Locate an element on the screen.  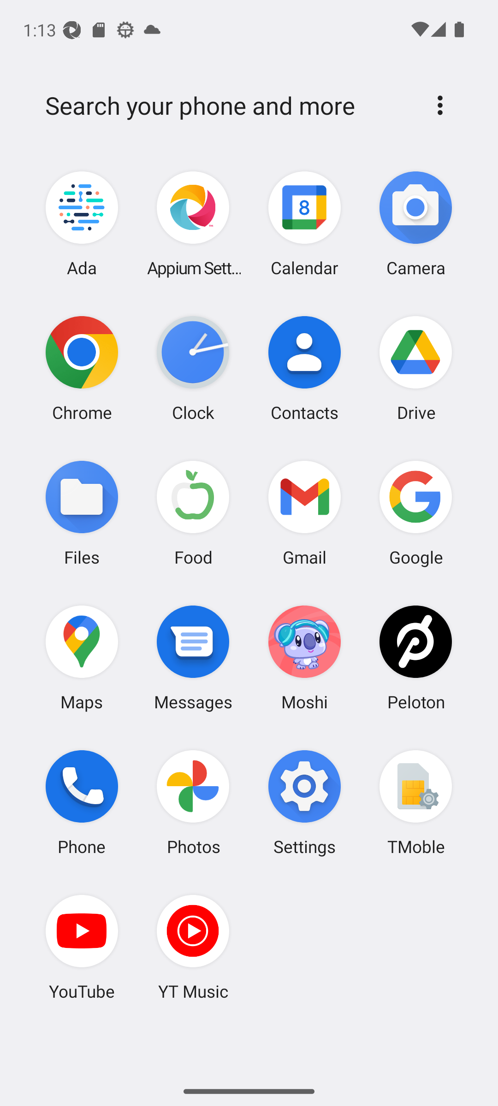
Contacts is located at coordinates (304, 368).